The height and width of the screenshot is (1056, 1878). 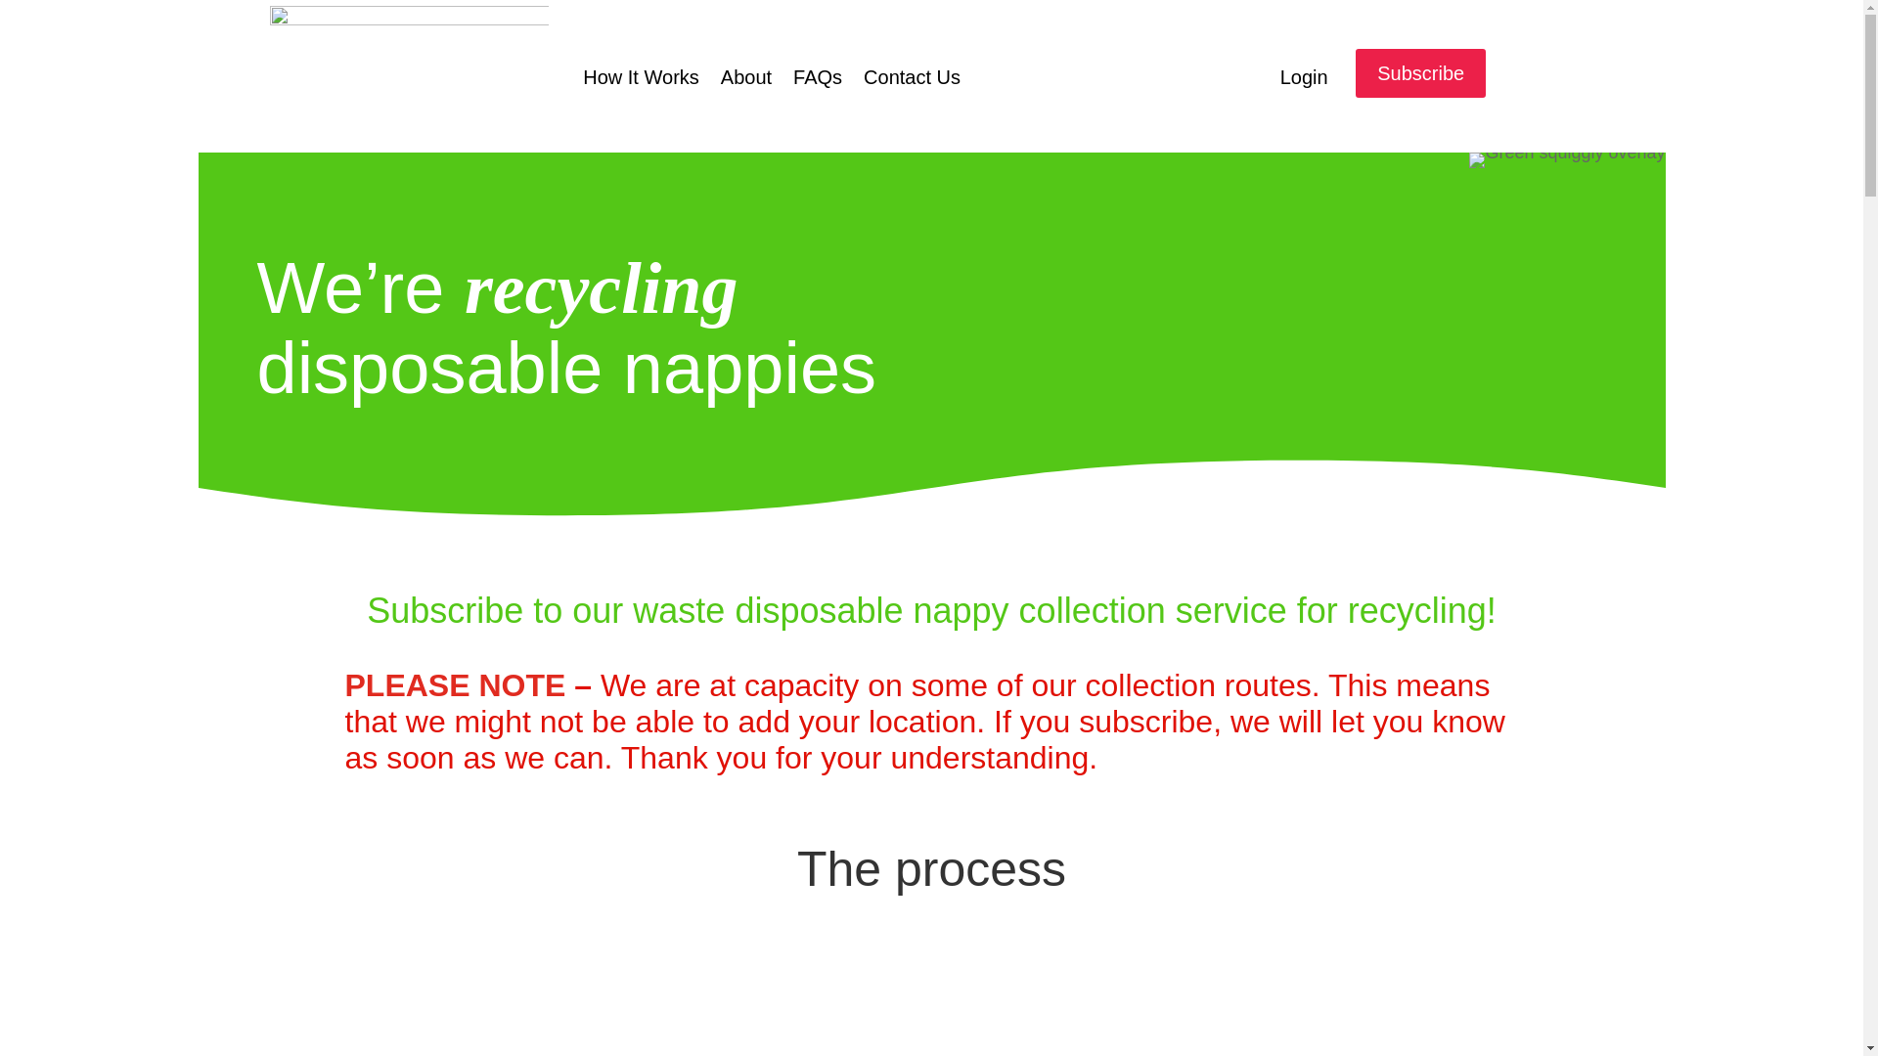 I want to click on Subscribe, so click(x=444, y=610).